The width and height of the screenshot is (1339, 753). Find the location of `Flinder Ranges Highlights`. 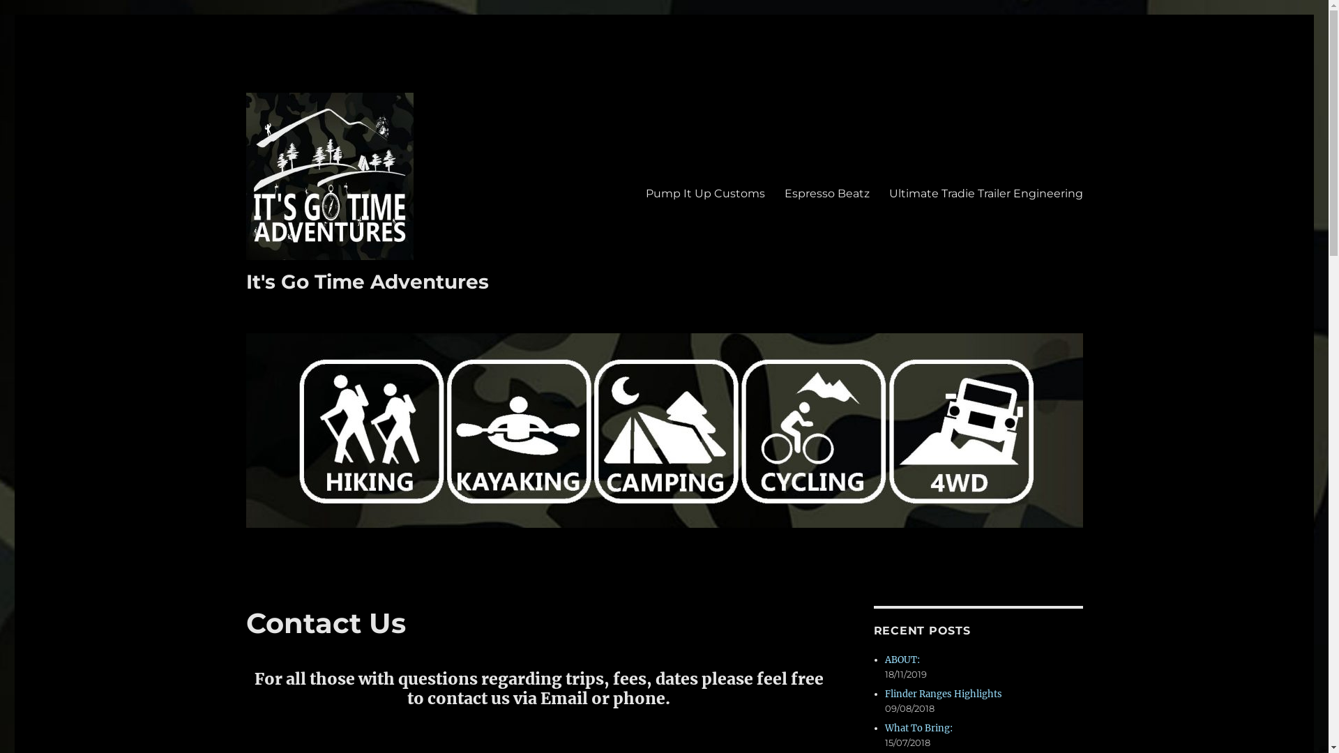

Flinder Ranges Highlights is located at coordinates (944, 694).